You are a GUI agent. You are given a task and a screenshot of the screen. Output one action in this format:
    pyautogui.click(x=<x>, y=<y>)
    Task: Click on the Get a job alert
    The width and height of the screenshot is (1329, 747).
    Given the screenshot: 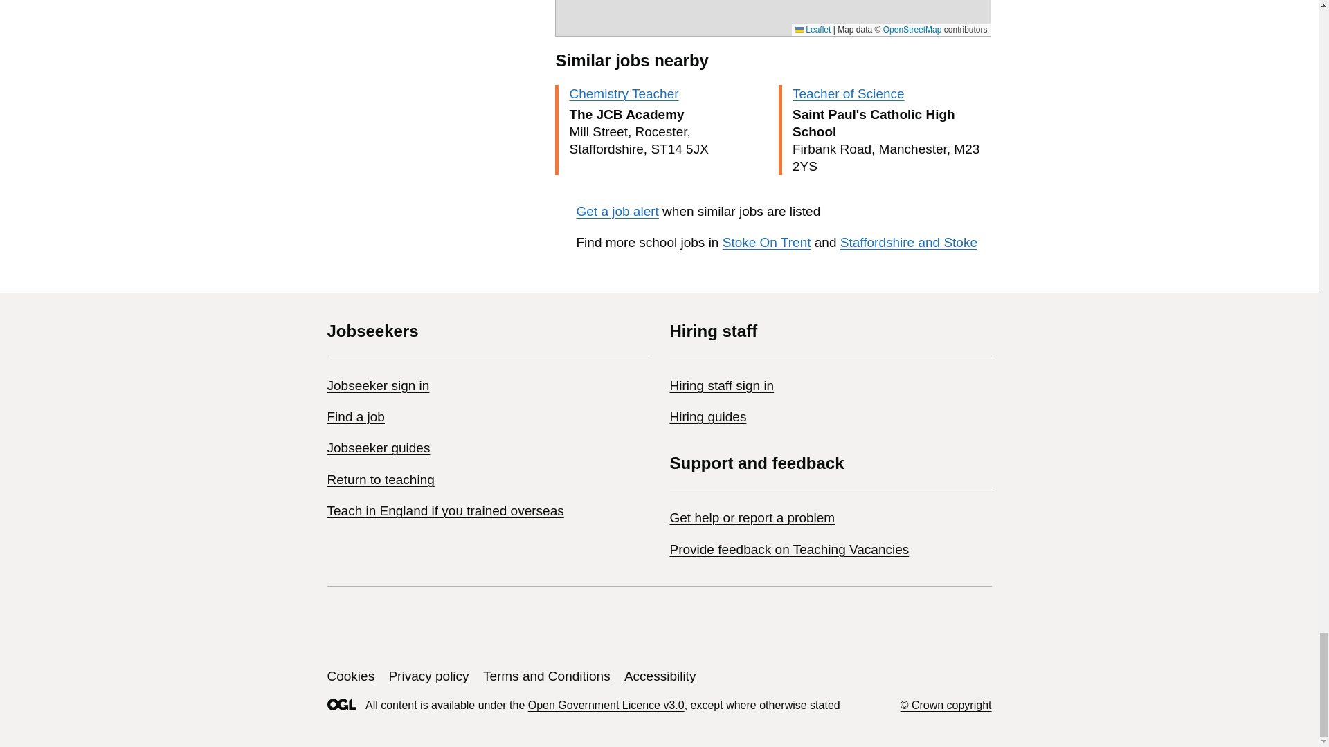 What is the action you would take?
    pyautogui.click(x=616, y=211)
    